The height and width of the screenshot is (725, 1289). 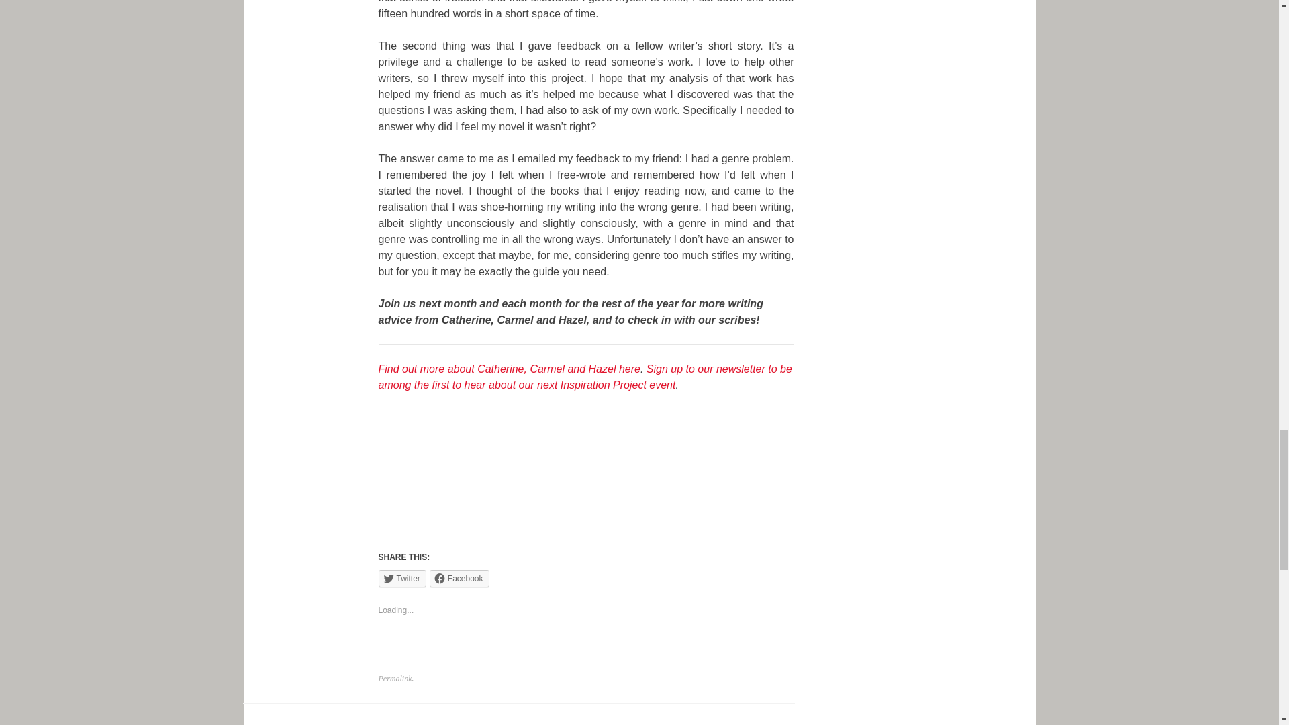 What do you see at coordinates (395, 679) in the screenshot?
I see `Permalink` at bounding box center [395, 679].